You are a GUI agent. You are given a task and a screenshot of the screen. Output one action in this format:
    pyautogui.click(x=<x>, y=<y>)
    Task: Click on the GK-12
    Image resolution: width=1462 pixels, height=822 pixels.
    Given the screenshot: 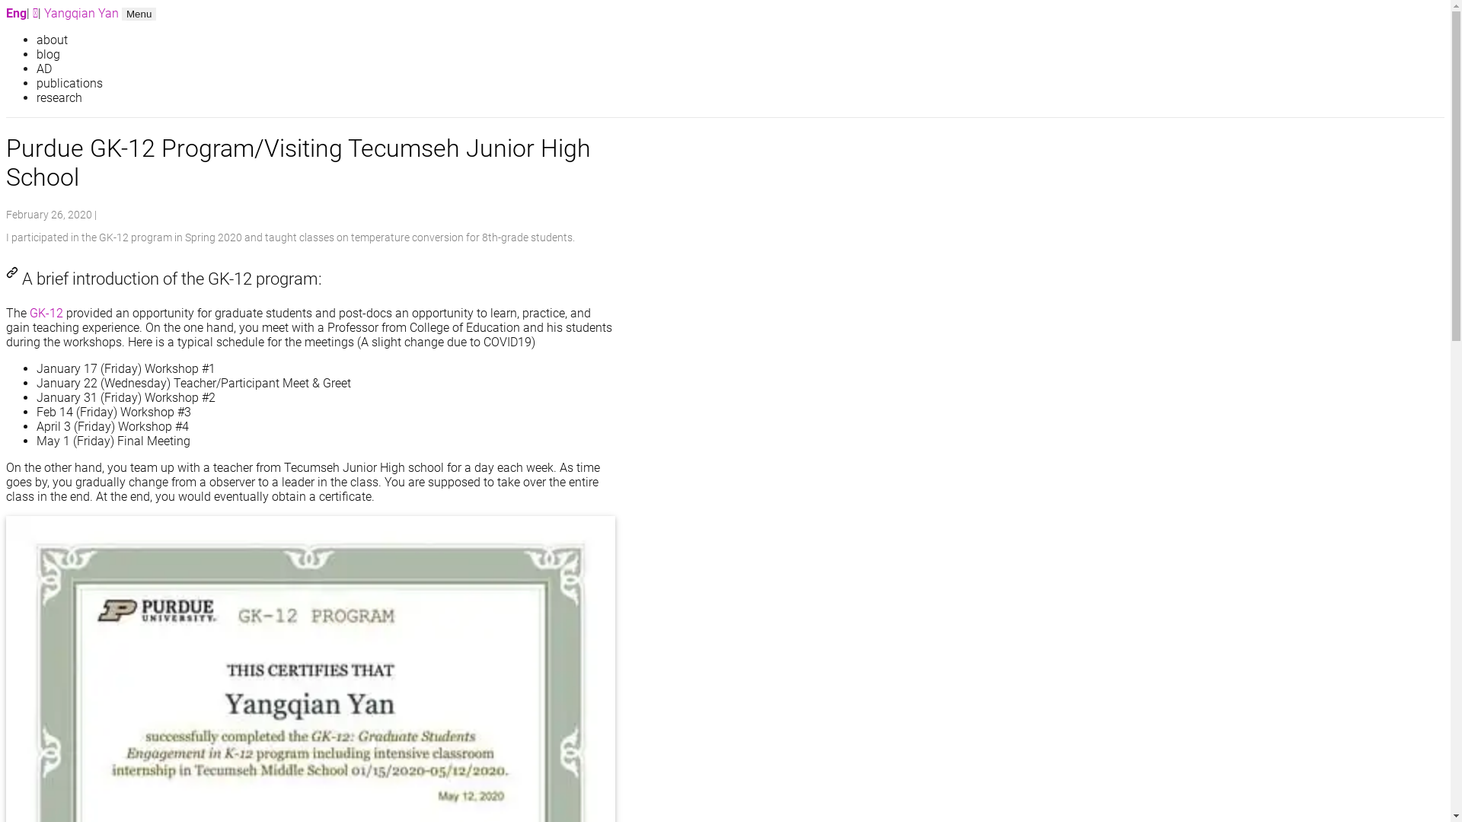 What is the action you would take?
    pyautogui.click(x=46, y=314)
    